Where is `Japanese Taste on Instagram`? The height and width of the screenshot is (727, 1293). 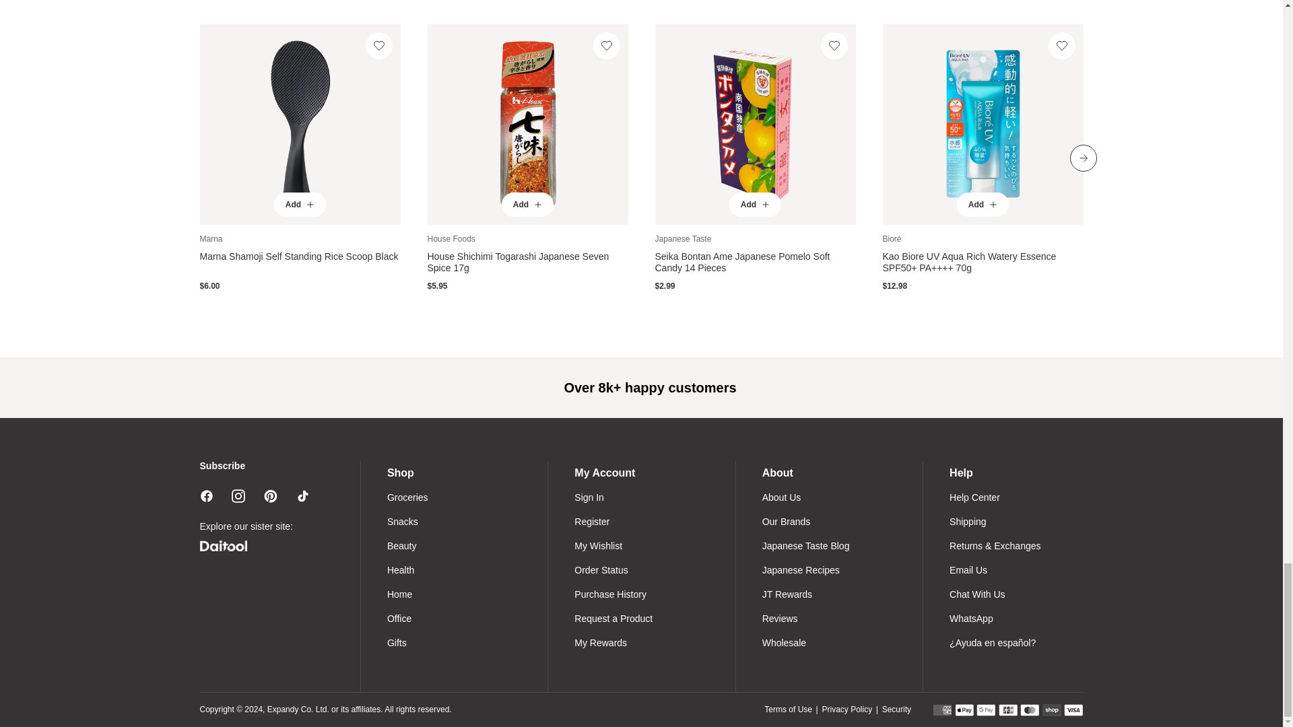
Japanese Taste on Instagram is located at coordinates (238, 495).